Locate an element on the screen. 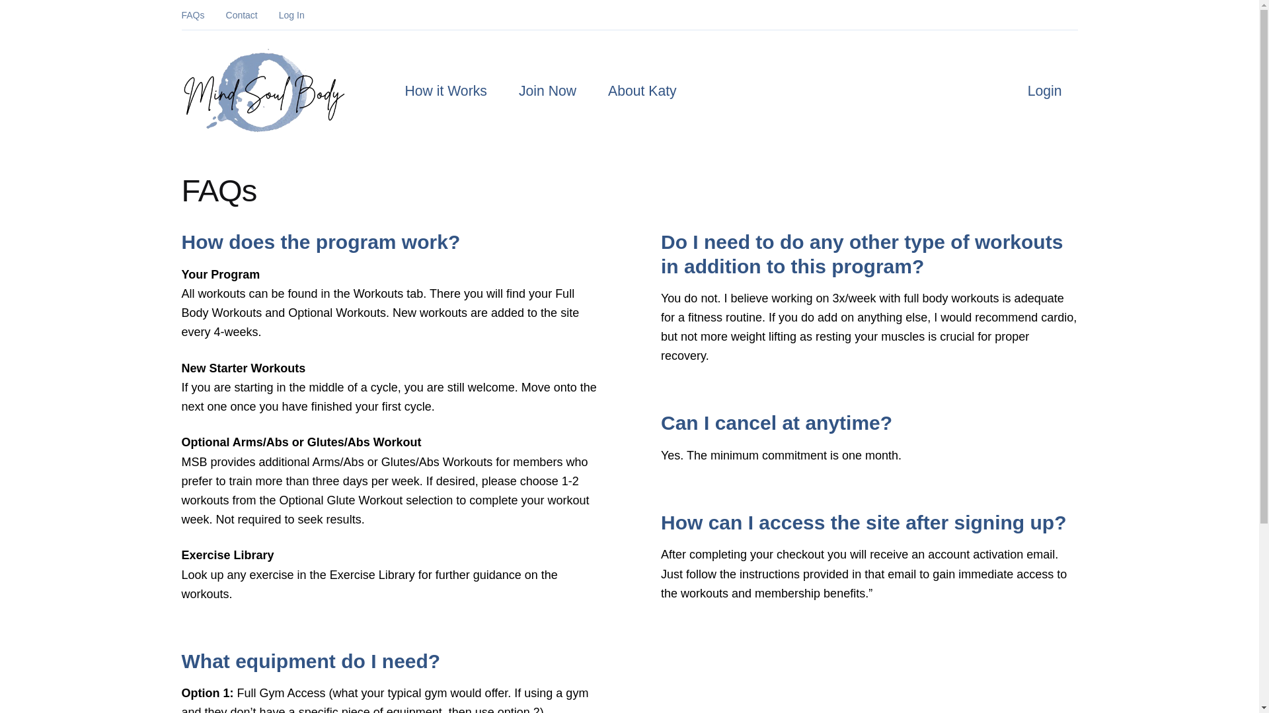 This screenshot has height=713, width=1269. Join Now is located at coordinates (547, 91).